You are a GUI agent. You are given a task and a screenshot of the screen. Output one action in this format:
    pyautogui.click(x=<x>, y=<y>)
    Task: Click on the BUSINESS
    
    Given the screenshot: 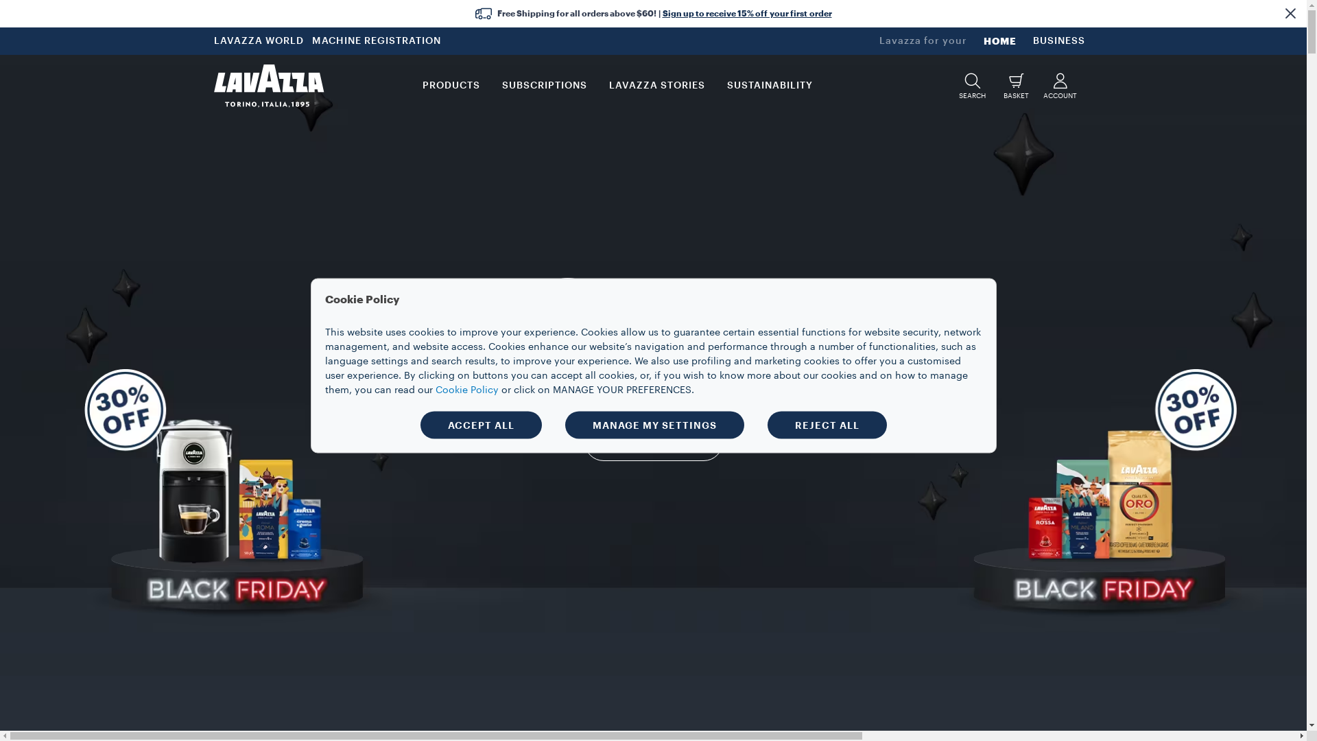 What is the action you would take?
    pyautogui.click(x=1059, y=41)
    